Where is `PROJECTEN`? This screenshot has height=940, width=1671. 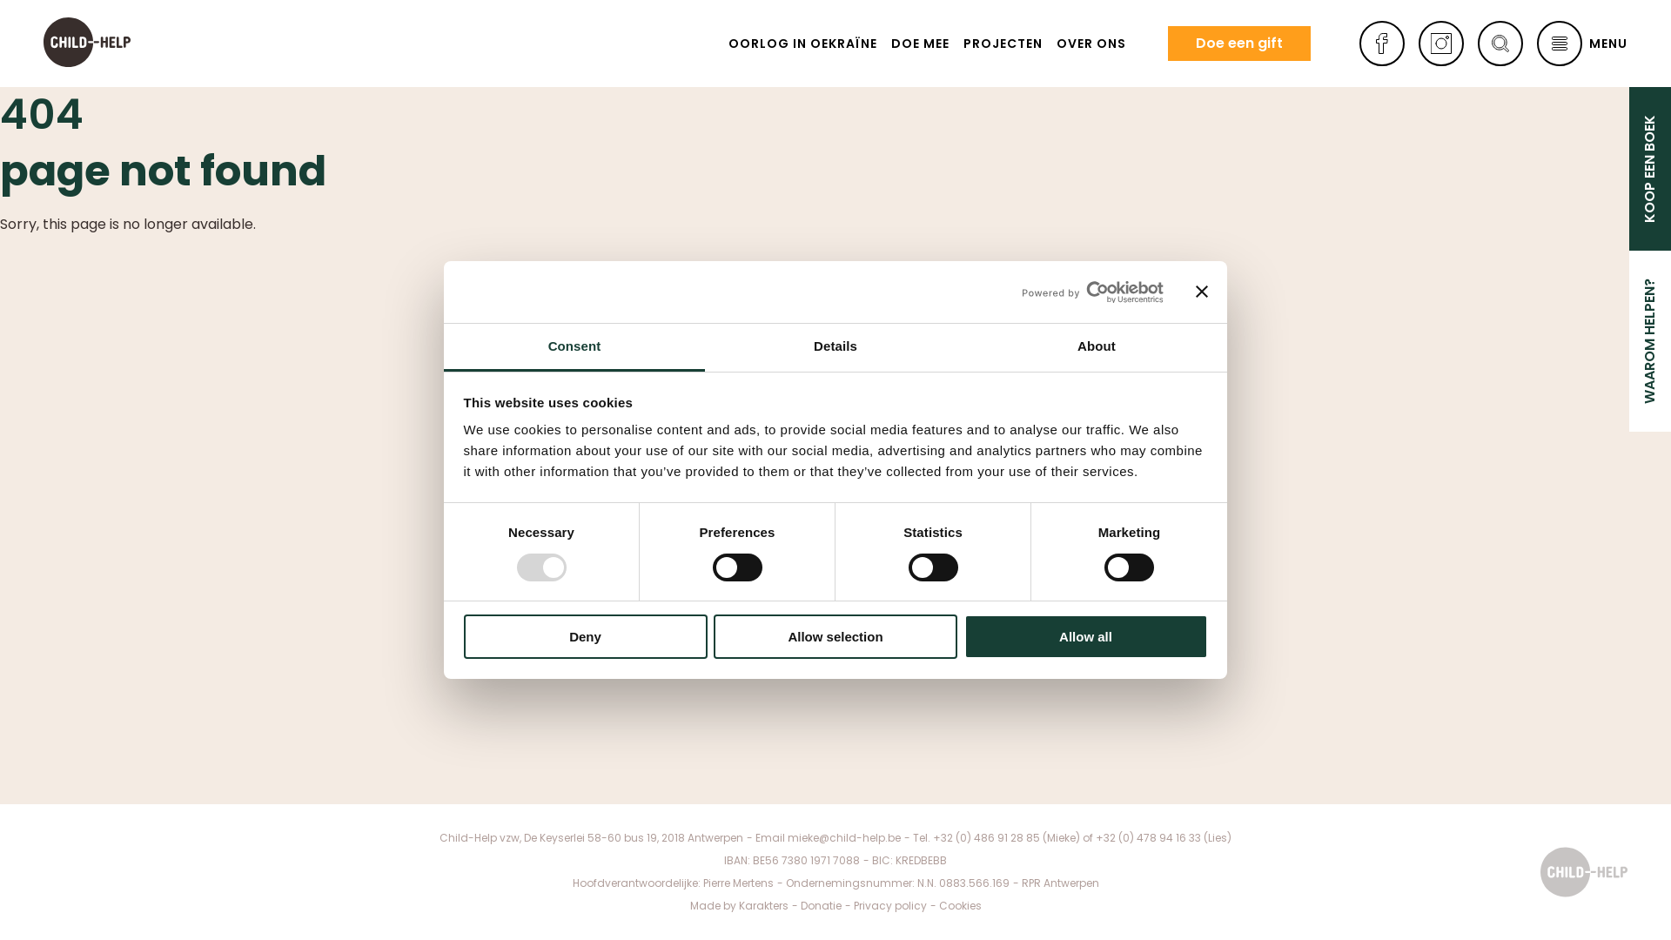 PROJECTEN is located at coordinates (1003, 44).